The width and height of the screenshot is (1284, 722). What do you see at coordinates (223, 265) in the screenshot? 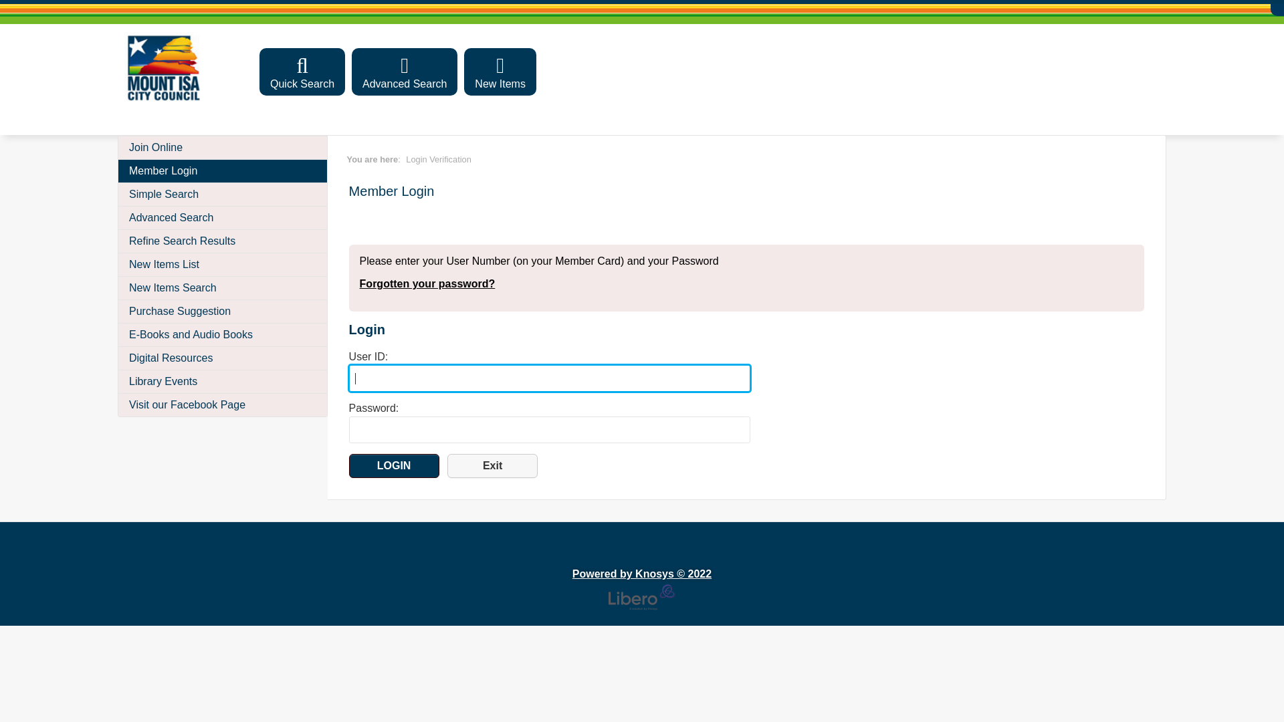
I see `New Items List` at bounding box center [223, 265].